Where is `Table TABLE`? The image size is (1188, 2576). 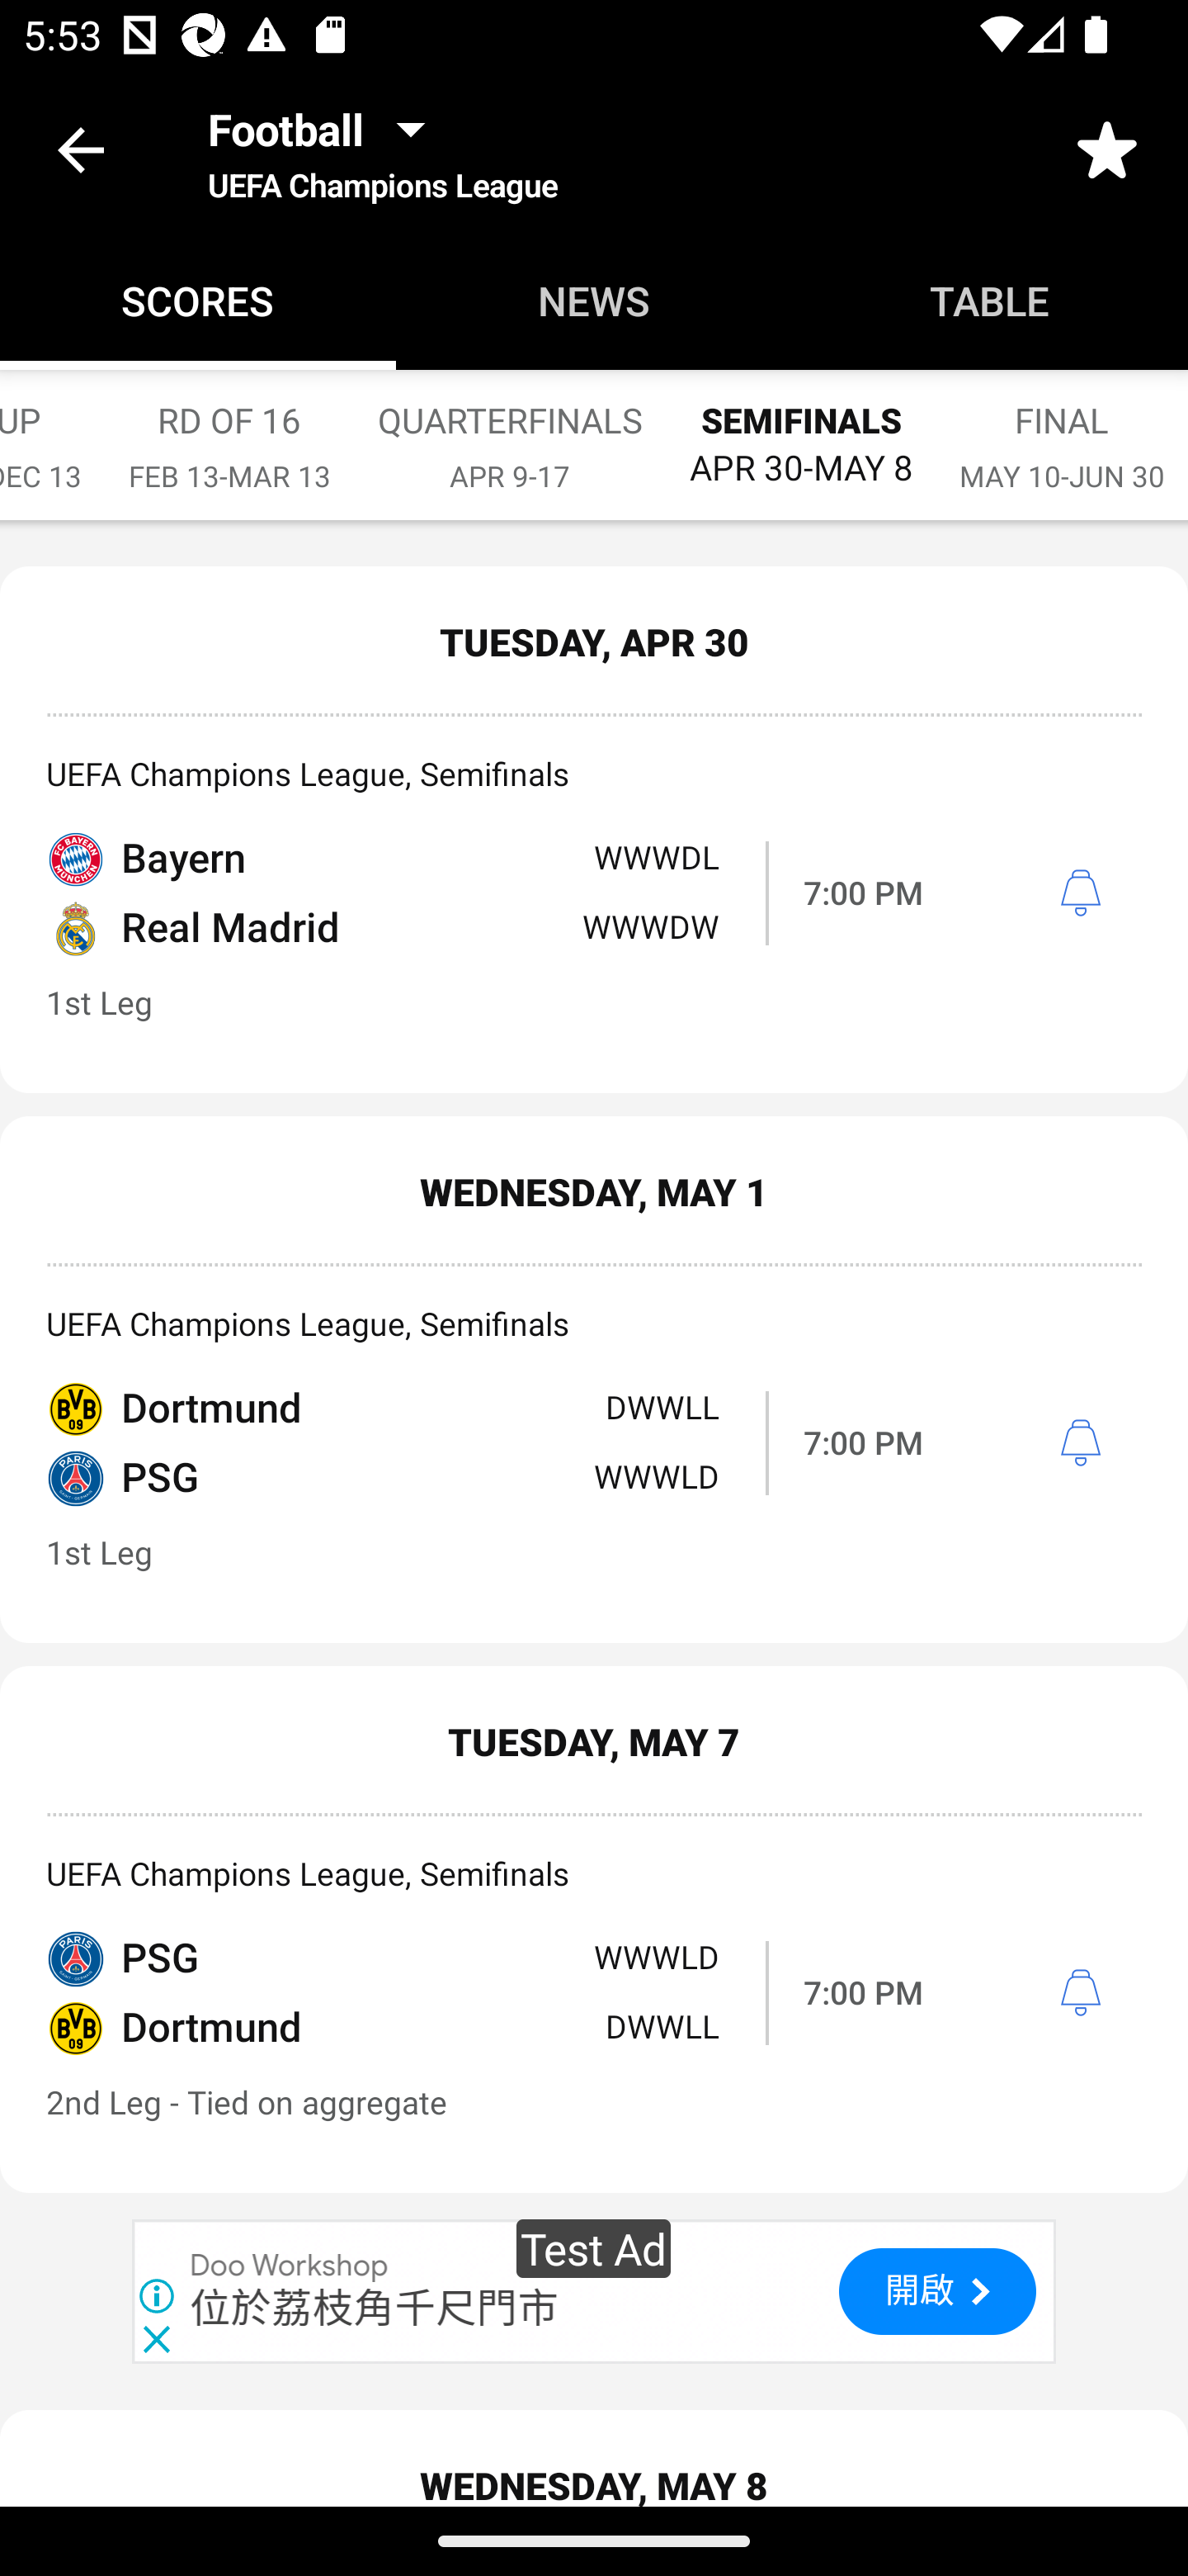 Table TABLE is located at coordinates (990, 301).